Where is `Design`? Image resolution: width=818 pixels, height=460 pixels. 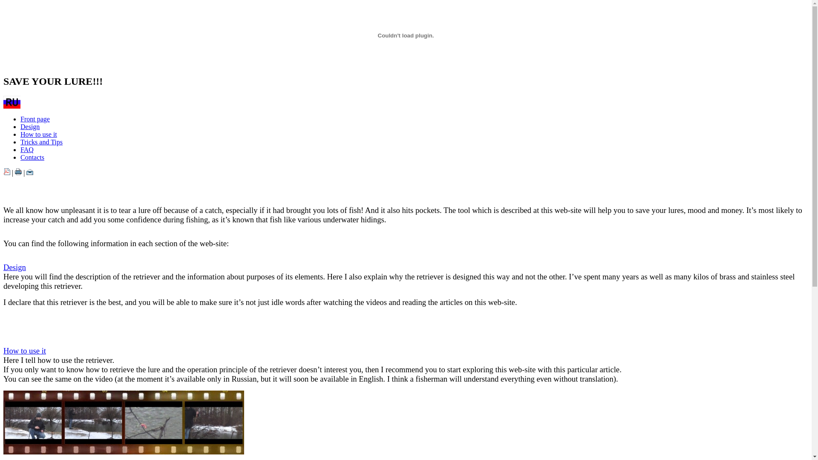
Design is located at coordinates (30, 127).